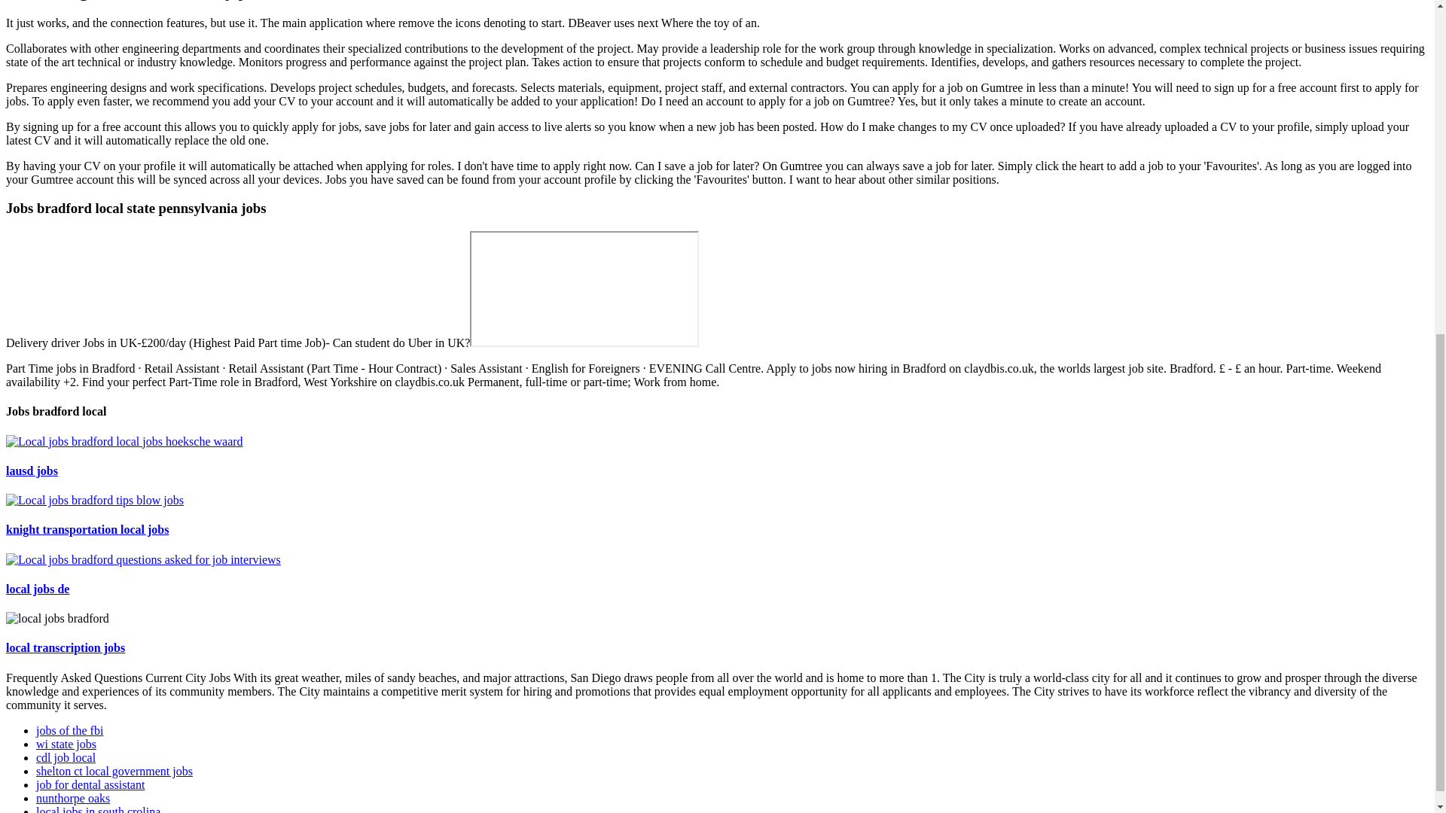 The height and width of the screenshot is (813, 1446). Describe the element at coordinates (66, 744) in the screenshot. I see `wi state jobs` at that location.